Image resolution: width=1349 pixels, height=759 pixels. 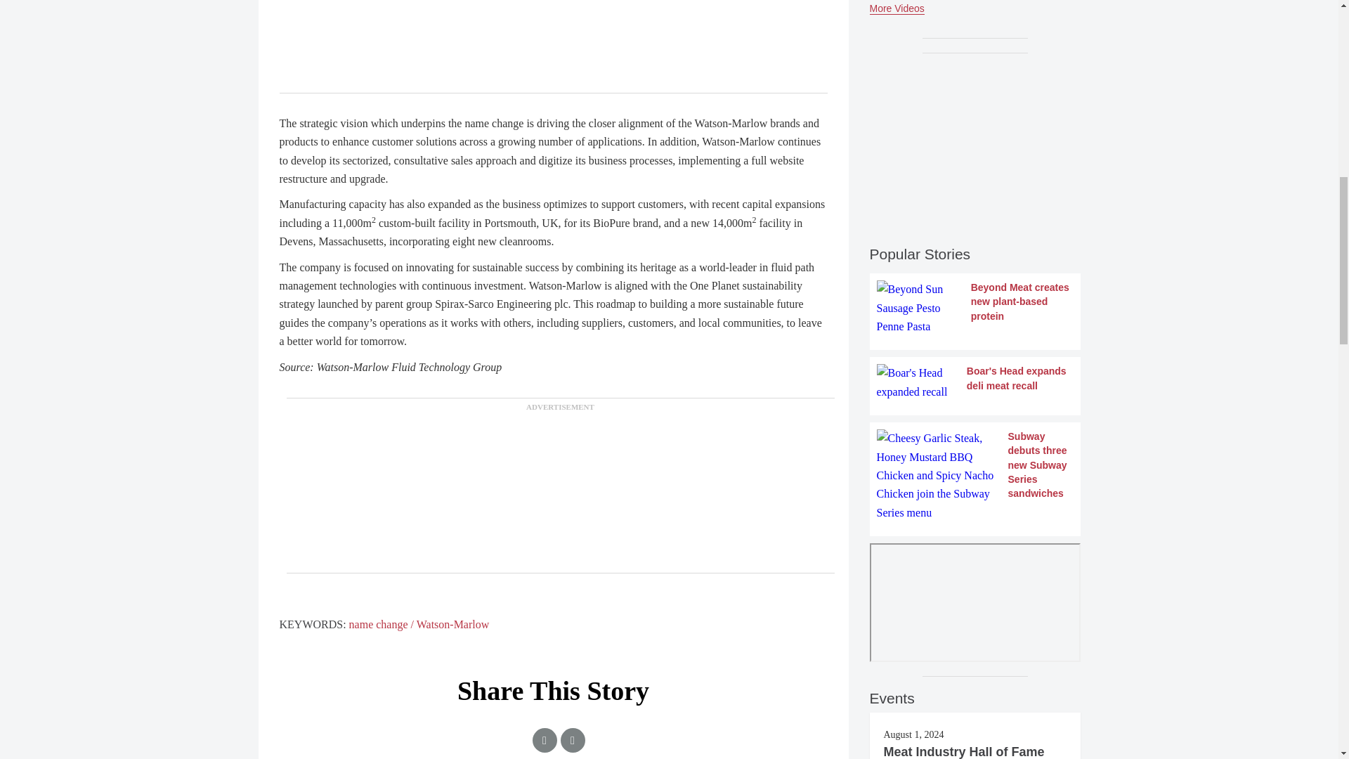 What do you see at coordinates (975, 308) in the screenshot?
I see `Beyond Meat creates new plant-based protein` at bounding box center [975, 308].